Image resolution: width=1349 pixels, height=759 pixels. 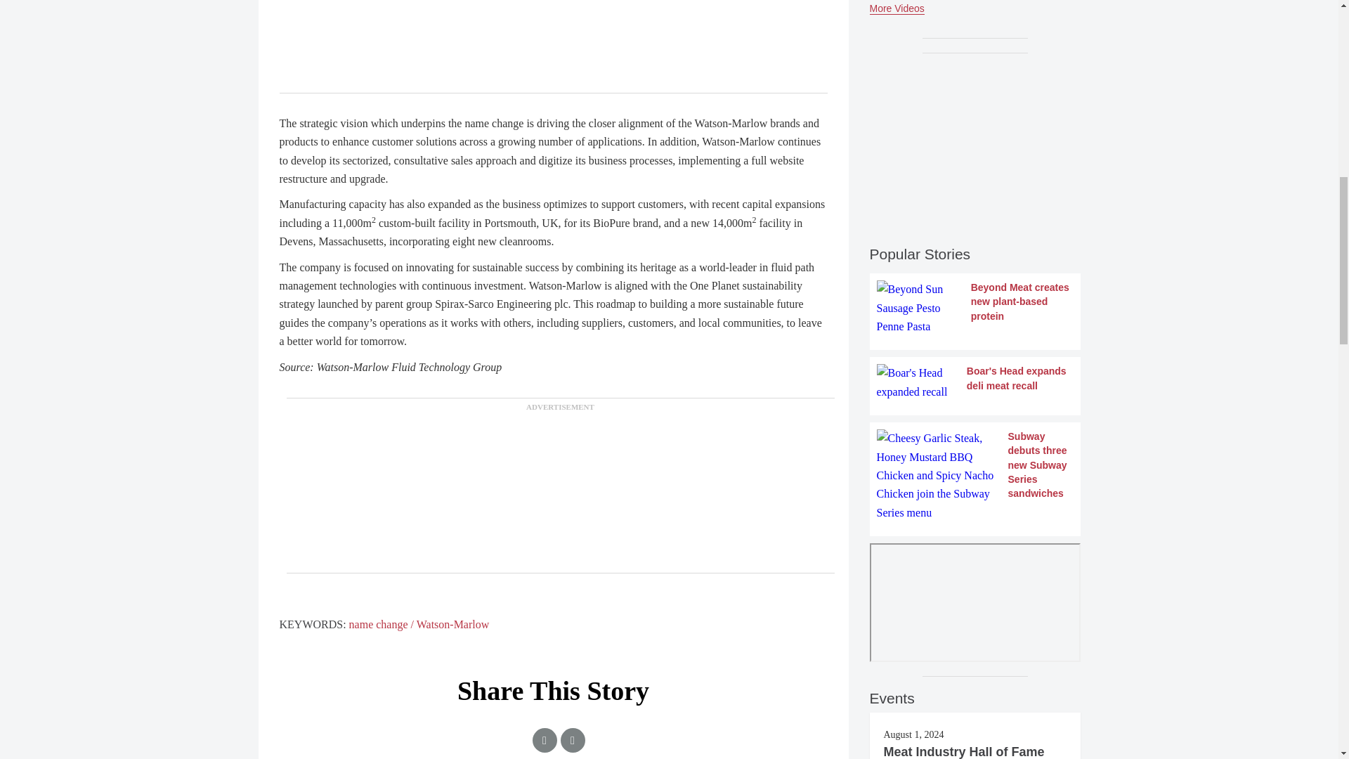 What do you see at coordinates (975, 308) in the screenshot?
I see `Beyond Meat creates new plant-based protein` at bounding box center [975, 308].